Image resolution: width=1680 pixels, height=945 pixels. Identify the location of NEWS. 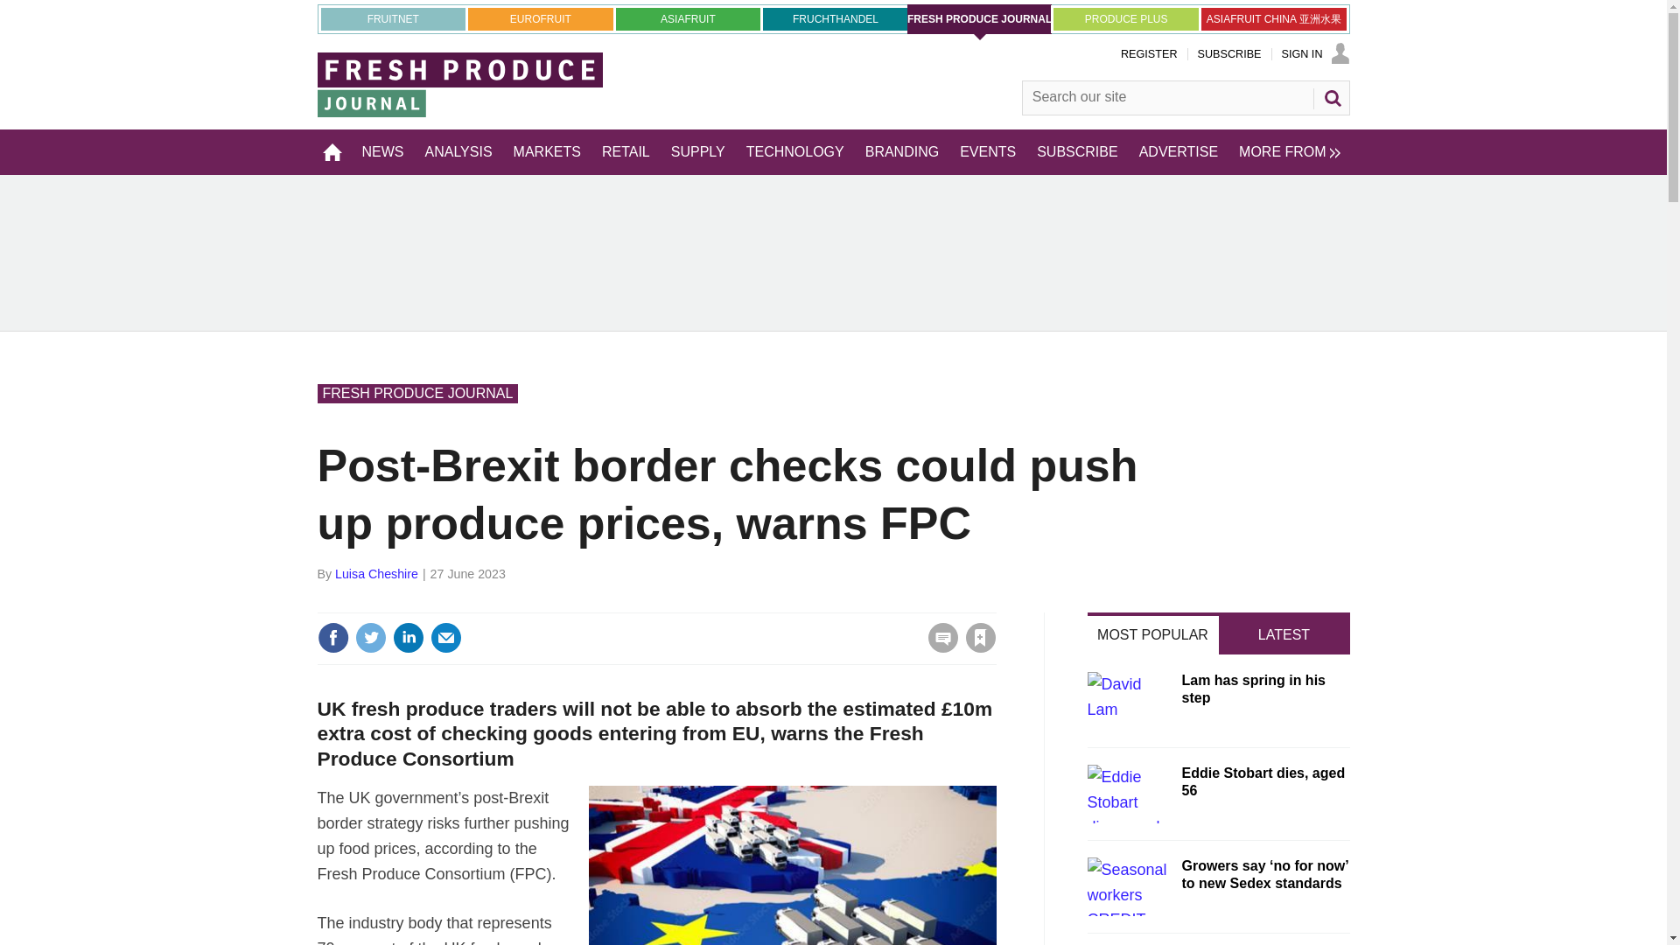
(383, 151).